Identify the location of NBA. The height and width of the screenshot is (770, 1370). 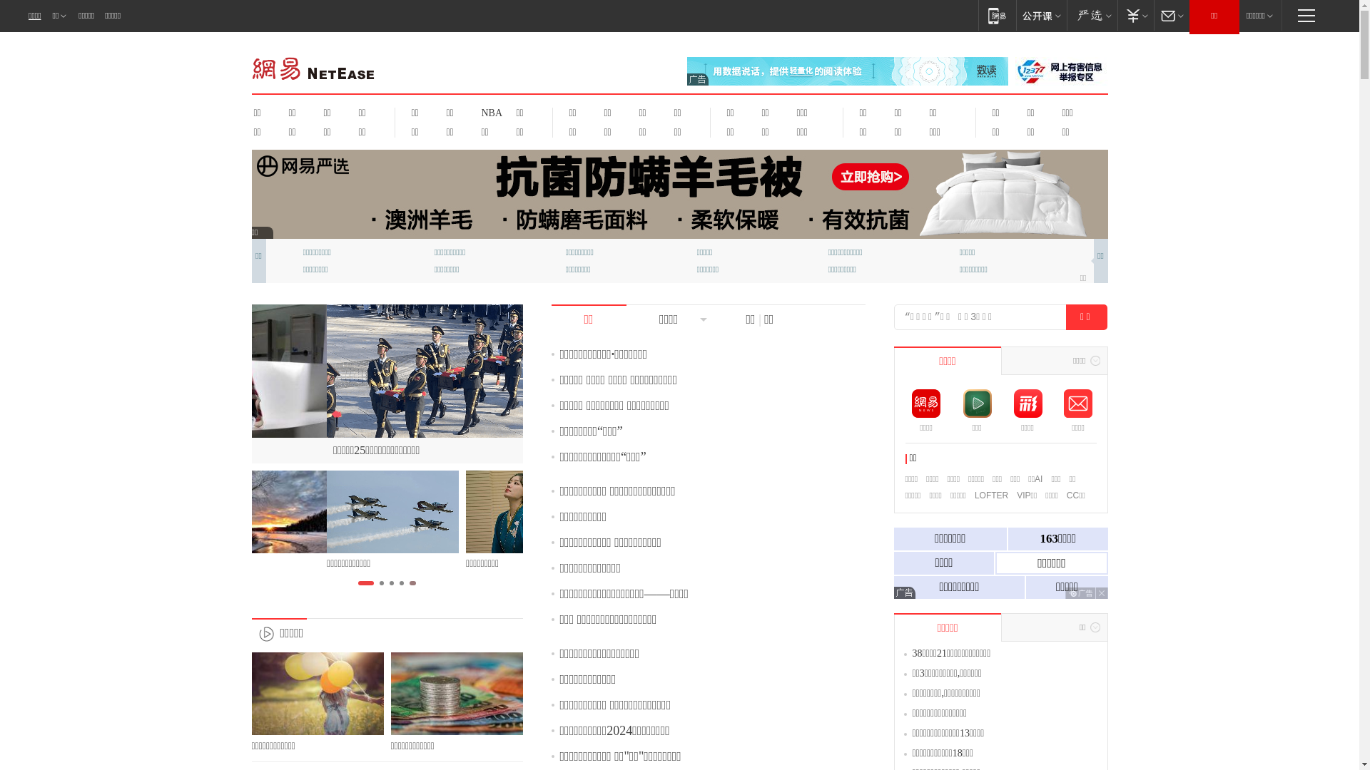
(489, 113).